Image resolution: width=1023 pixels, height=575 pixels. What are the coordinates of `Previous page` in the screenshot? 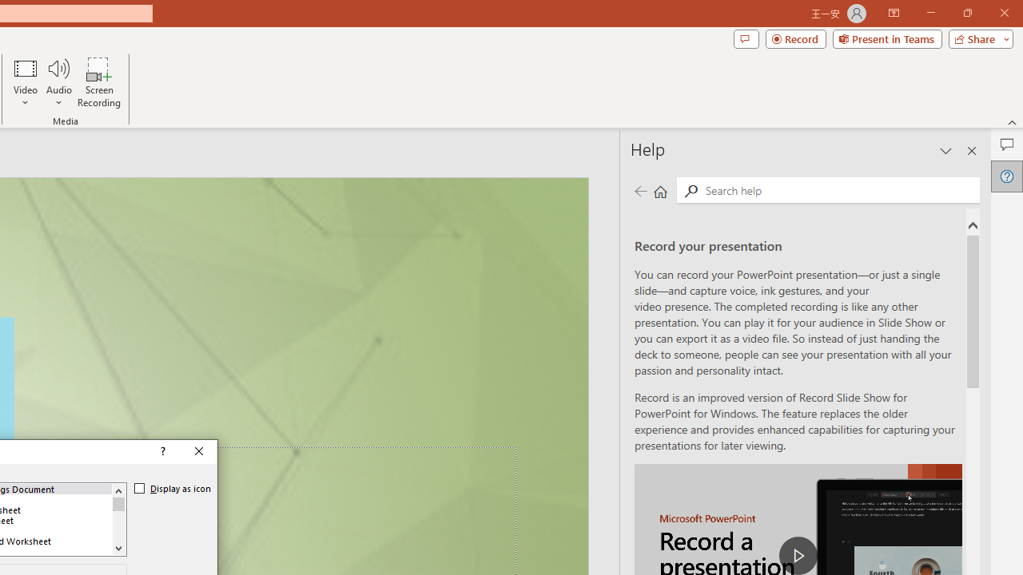 It's located at (640, 190).